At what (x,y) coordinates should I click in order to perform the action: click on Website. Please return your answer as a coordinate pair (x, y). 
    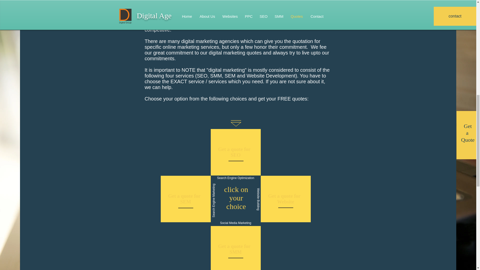
    Looking at the image, I should click on (285, 201).